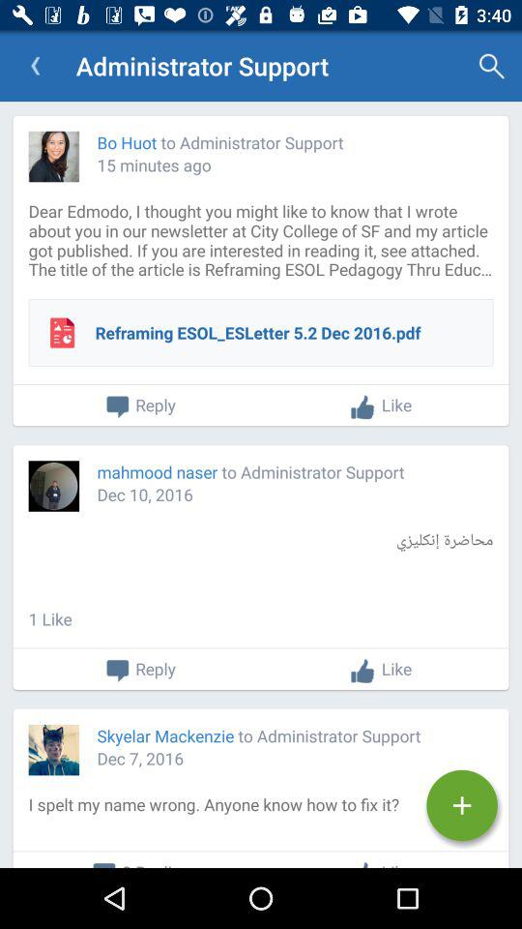 Image resolution: width=522 pixels, height=929 pixels. I want to click on select the text right to reply which is below mahmood naser to administrator support, so click(381, 670).